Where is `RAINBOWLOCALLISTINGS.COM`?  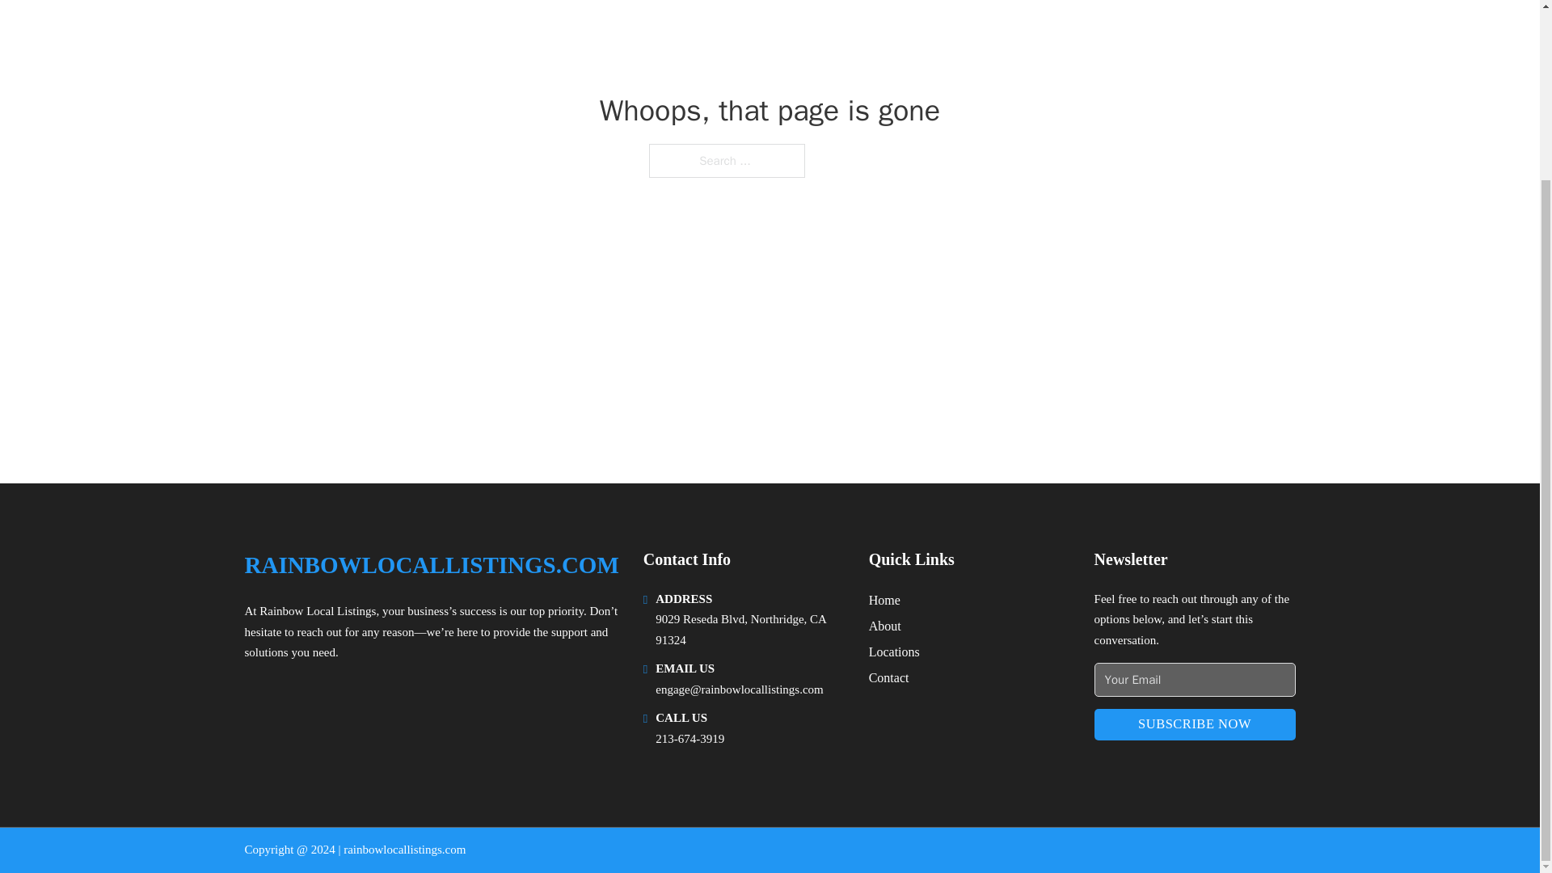
RAINBOWLOCALLISTINGS.COM is located at coordinates (430, 565).